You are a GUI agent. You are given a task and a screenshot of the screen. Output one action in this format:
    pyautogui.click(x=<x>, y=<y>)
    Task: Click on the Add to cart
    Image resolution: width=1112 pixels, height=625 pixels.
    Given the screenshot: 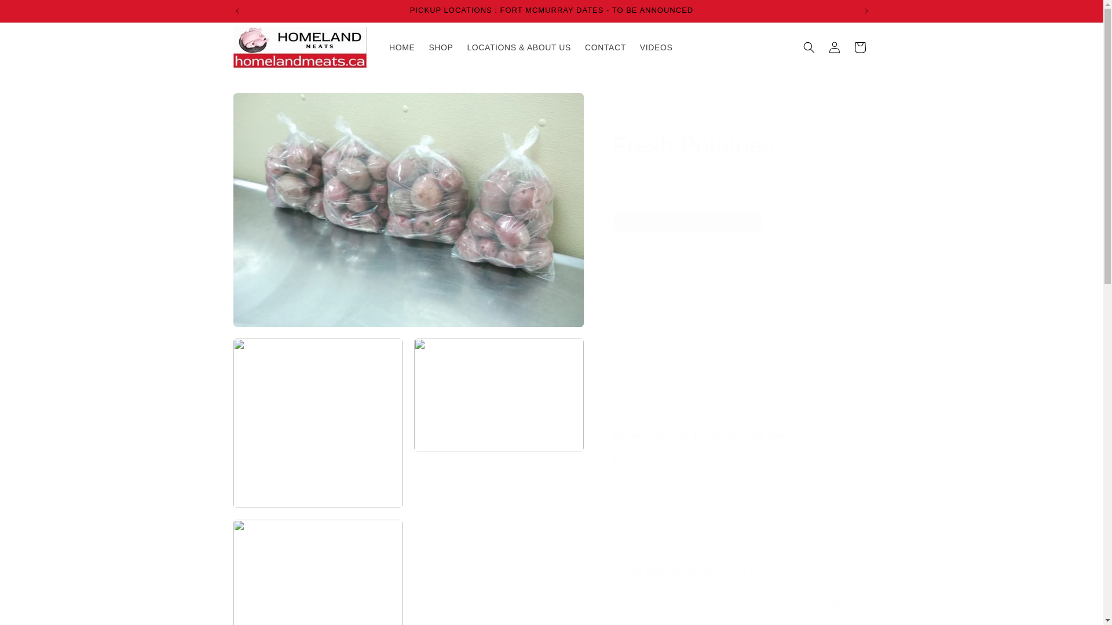 What is the action you would take?
    pyautogui.click(x=740, y=339)
    